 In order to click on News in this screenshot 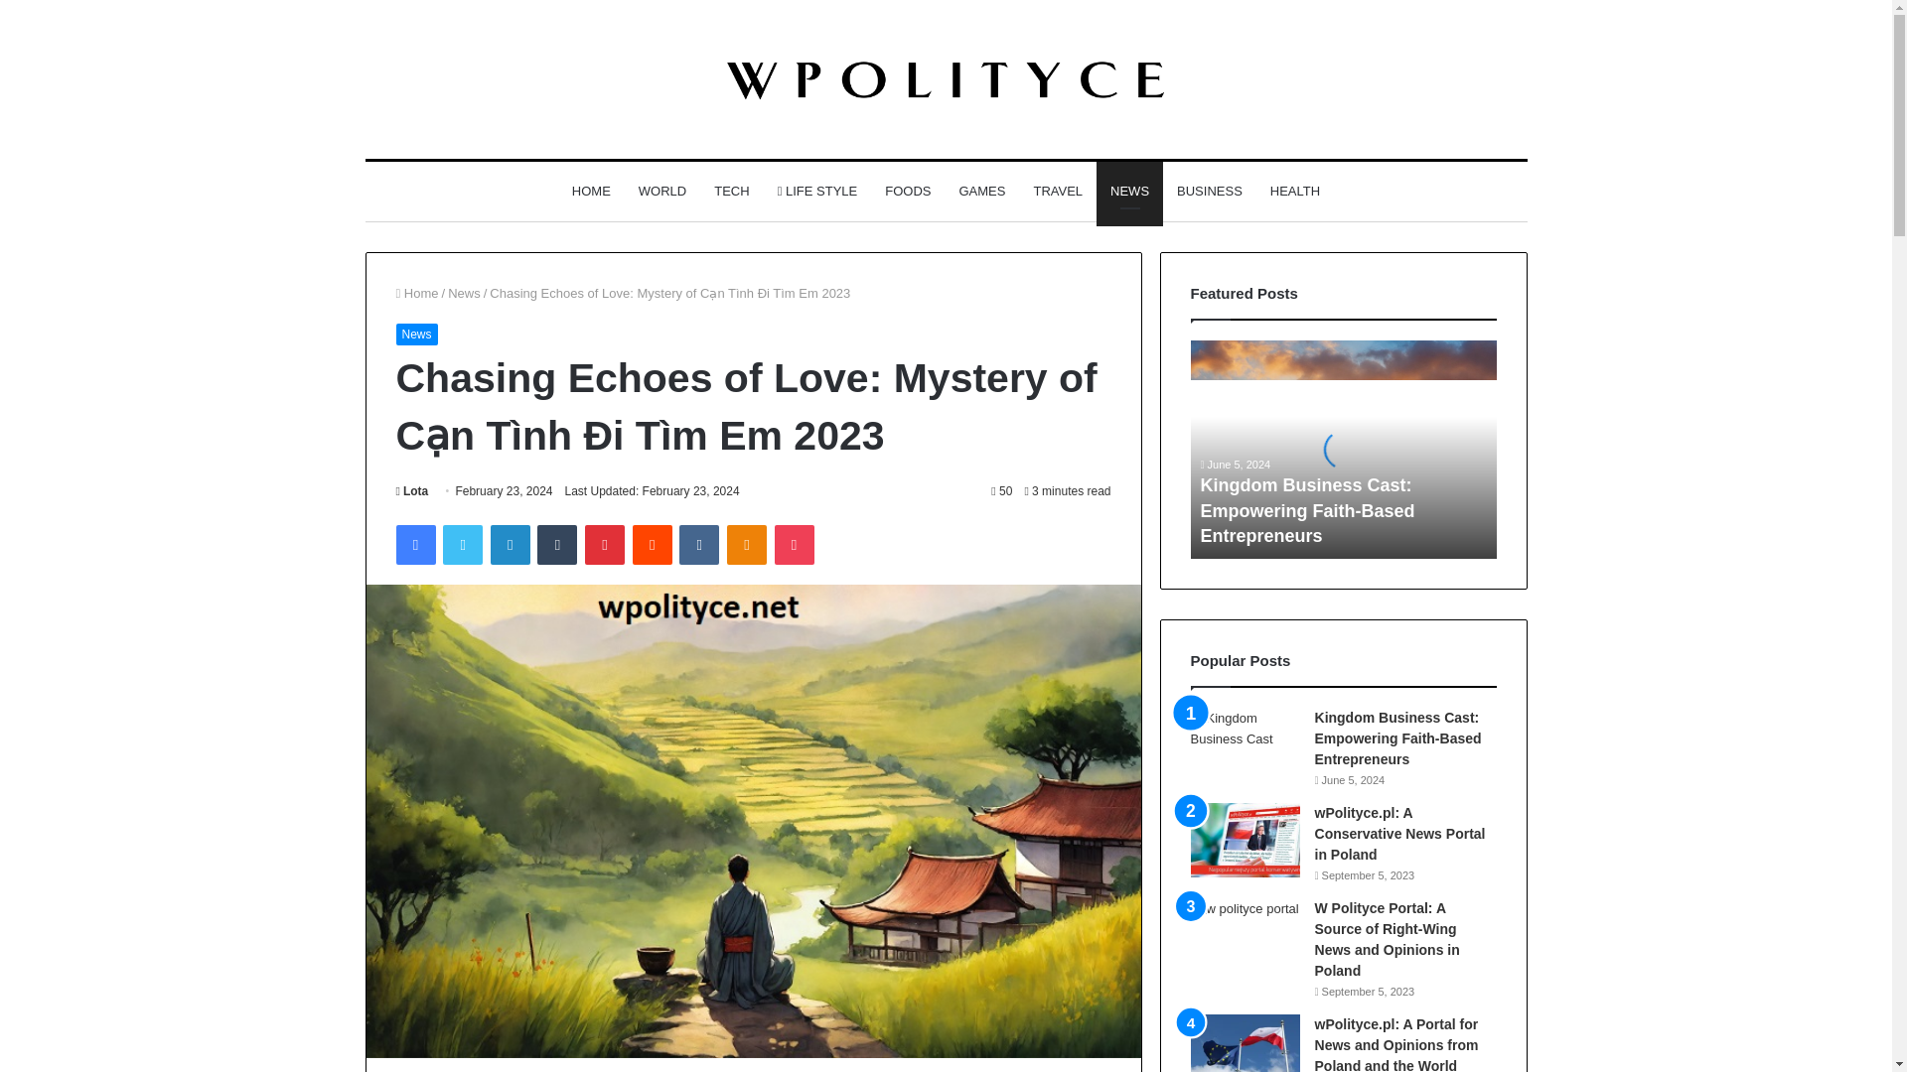, I will do `click(464, 294)`.